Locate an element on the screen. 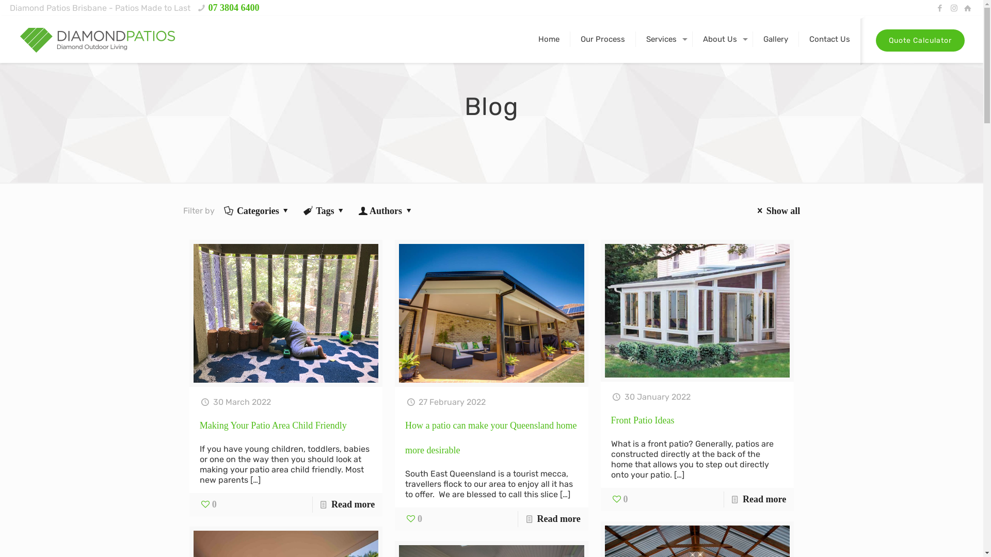 The width and height of the screenshot is (991, 557). Front Patio Ideas is located at coordinates (643, 420).